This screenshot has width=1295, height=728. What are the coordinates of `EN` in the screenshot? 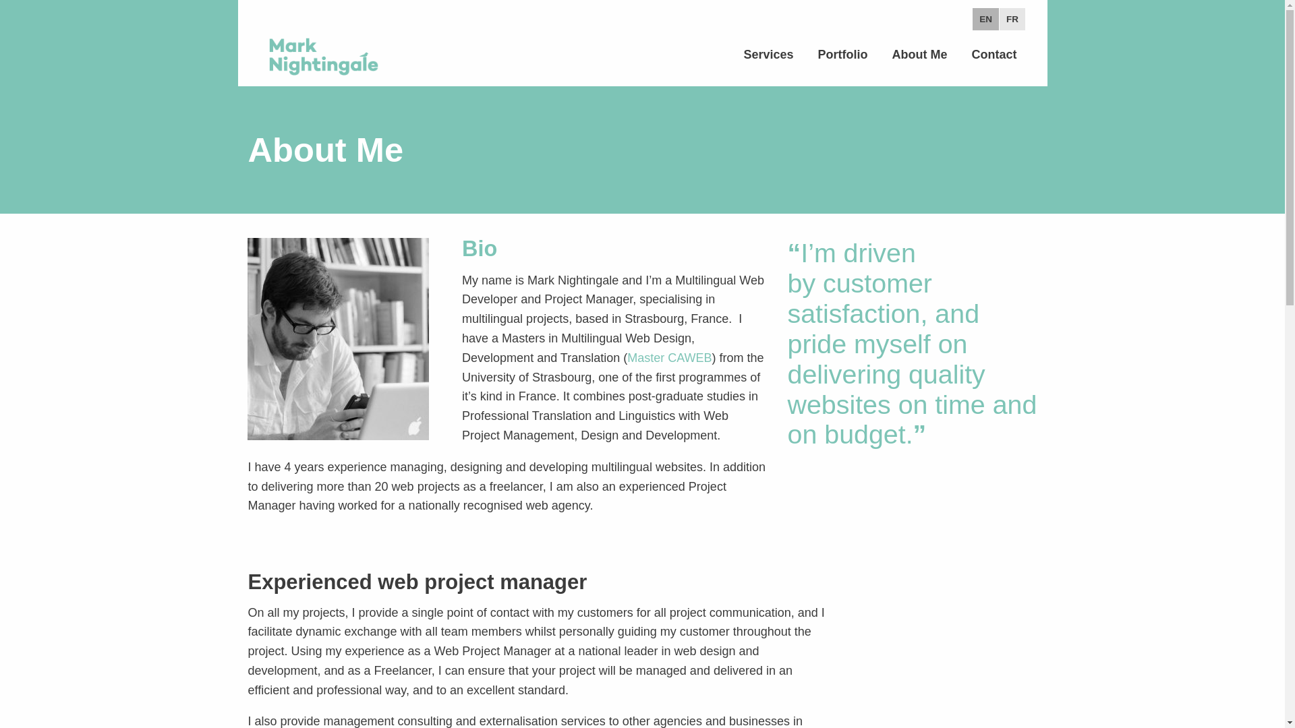 It's located at (985, 19).